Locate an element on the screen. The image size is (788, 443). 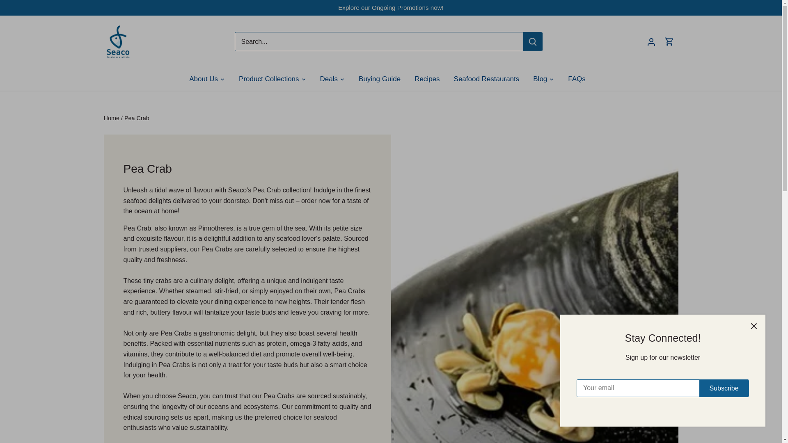
Explore our Ongoing Promotions now! is located at coordinates (391, 7).